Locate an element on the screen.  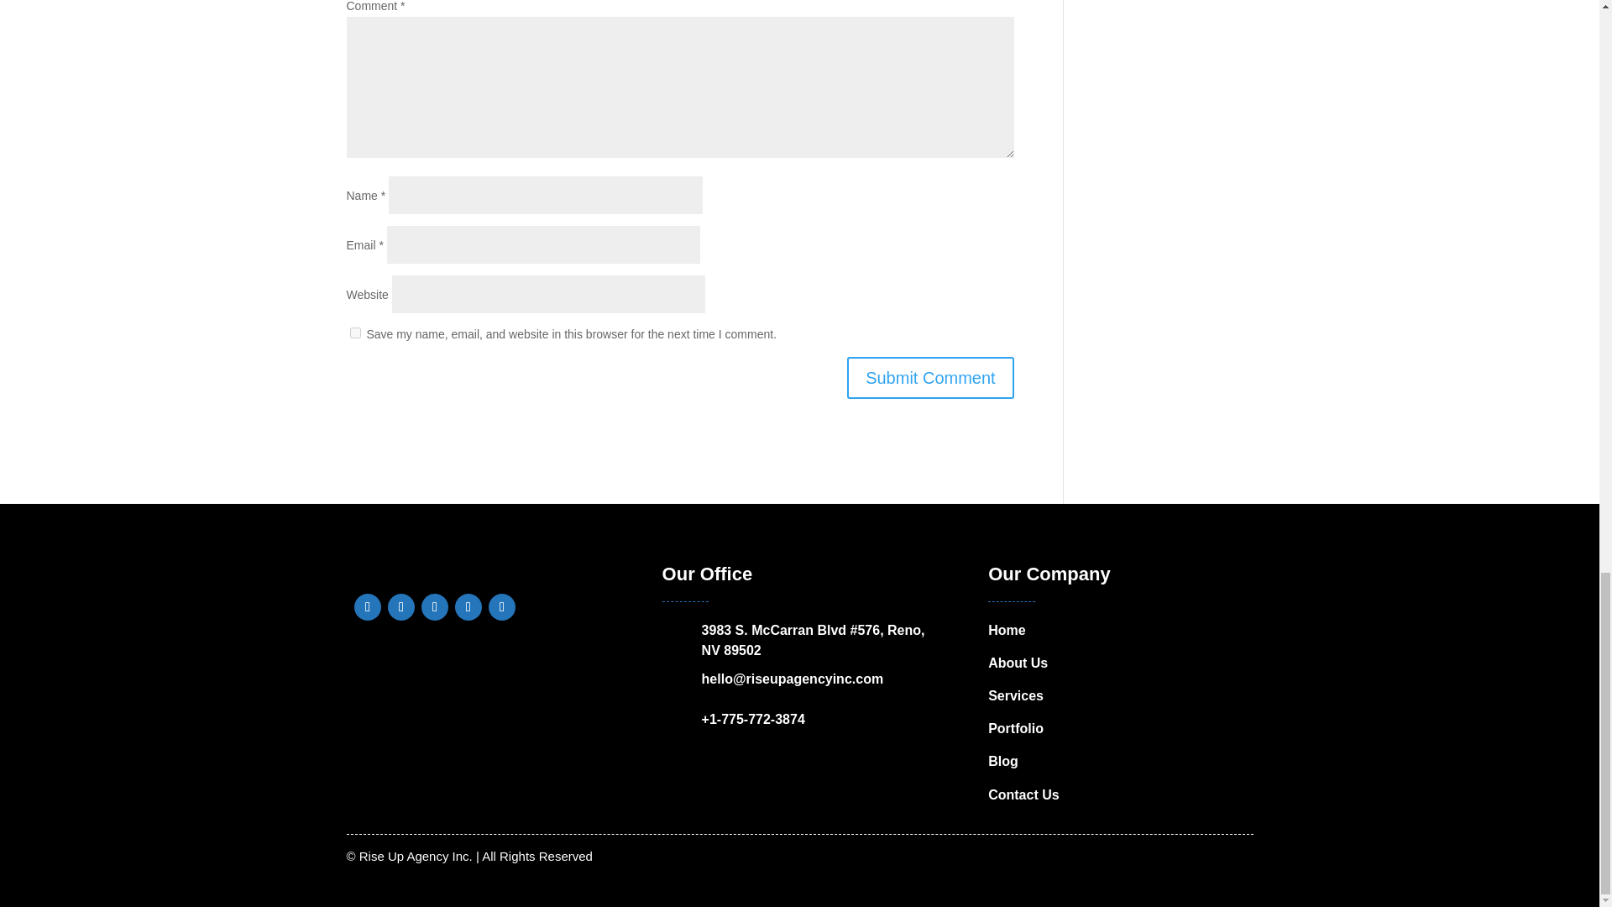
Follow on Facebook is located at coordinates (368, 606).